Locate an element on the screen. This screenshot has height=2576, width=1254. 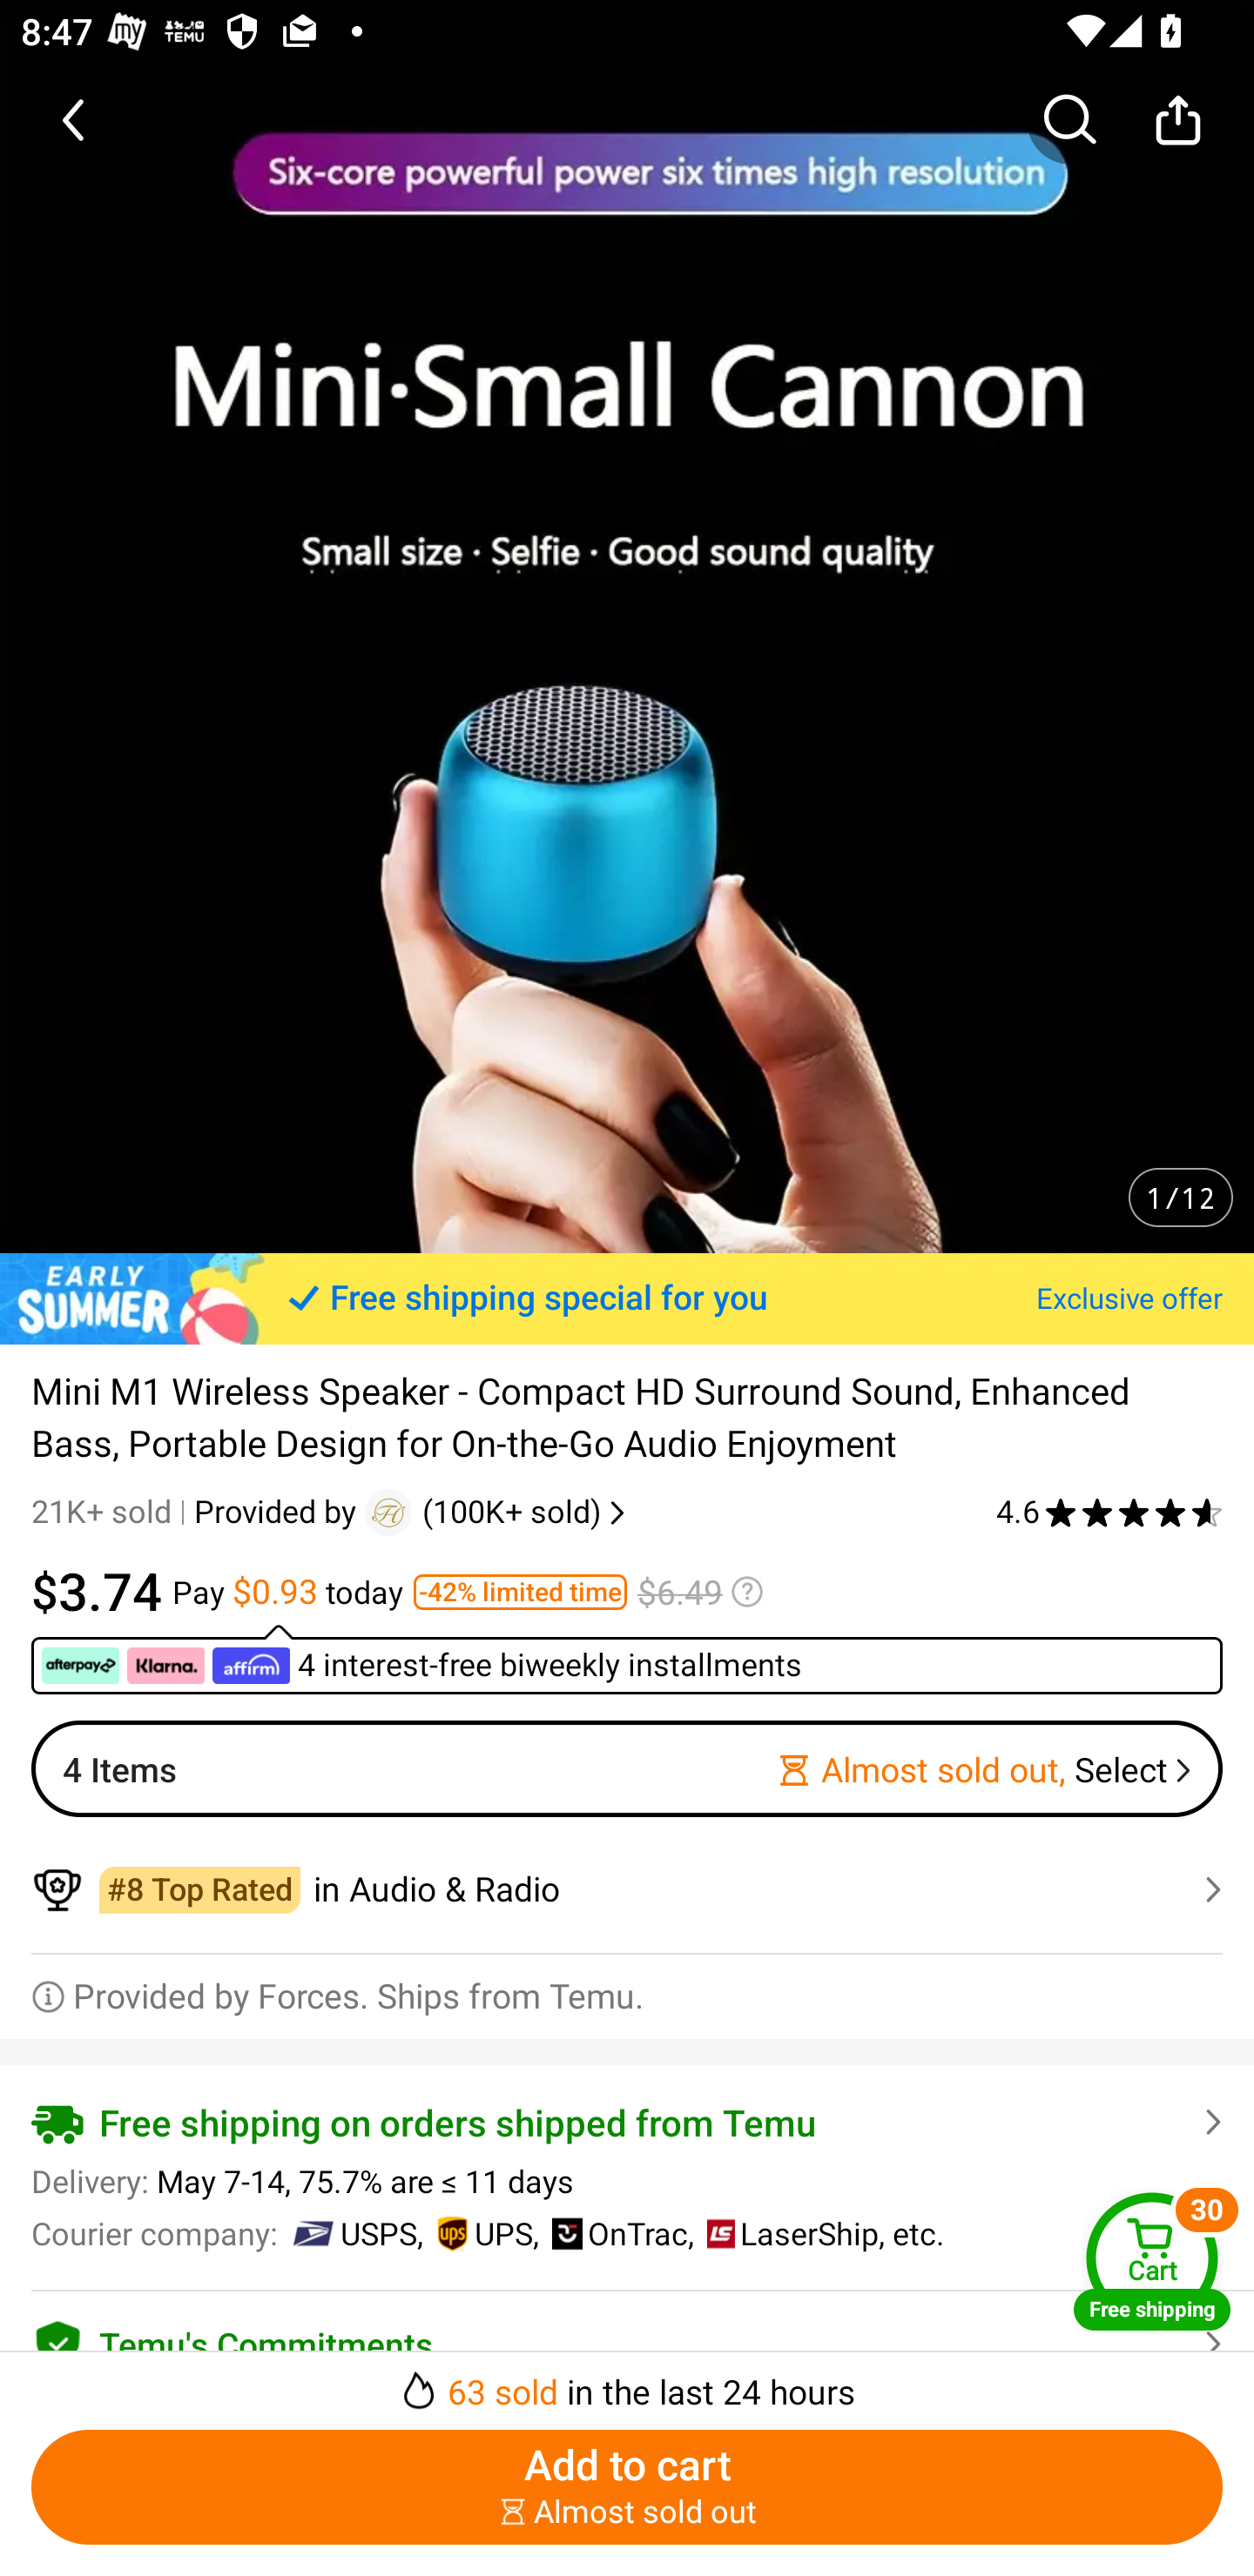
4 Items   Almost sold out, Select is located at coordinates (627, 1768).